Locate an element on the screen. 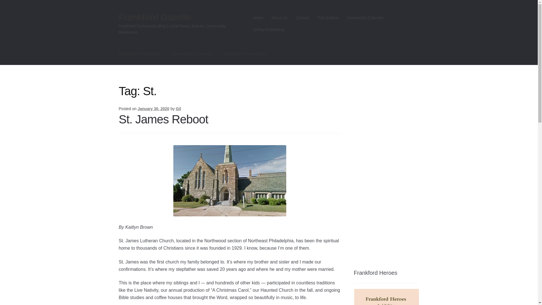 The width and height of the screenshot is (542, 305). Home is located at coordinates (258, 18).